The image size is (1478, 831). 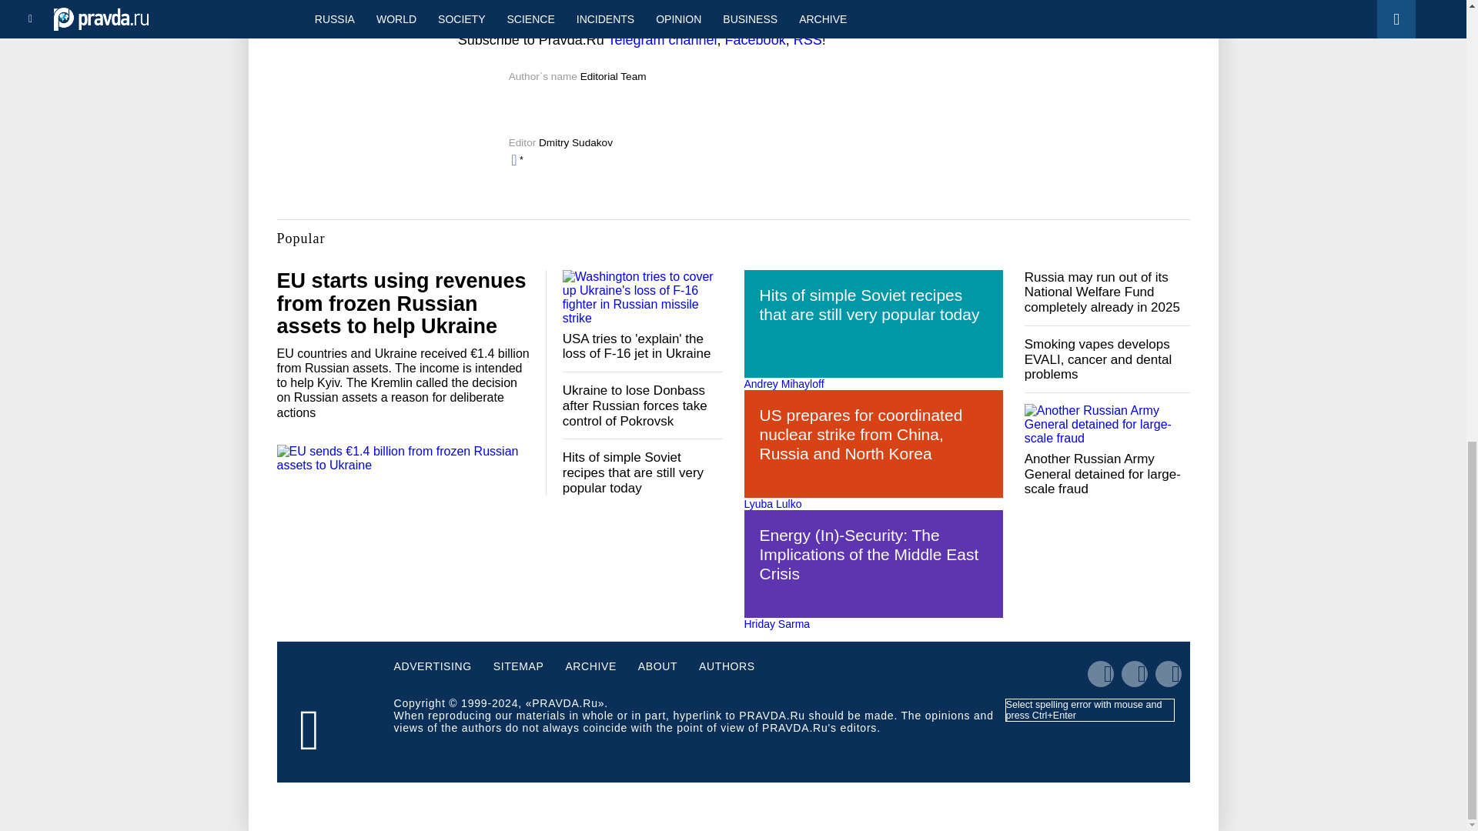 I want to click on Telegram channel, so click(x=662, y=40).